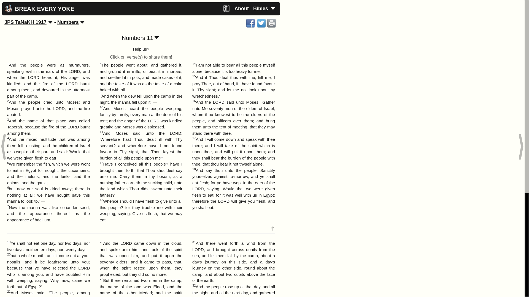 This screenshot has width=529, height=297. I want to click on About, so click(241, 9).